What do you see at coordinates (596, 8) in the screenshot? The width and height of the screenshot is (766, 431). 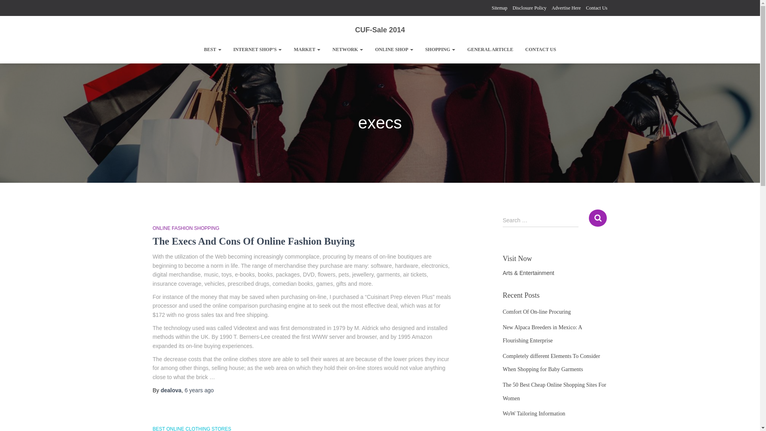 I see `Contact Us` at bounding box center [596, 8].